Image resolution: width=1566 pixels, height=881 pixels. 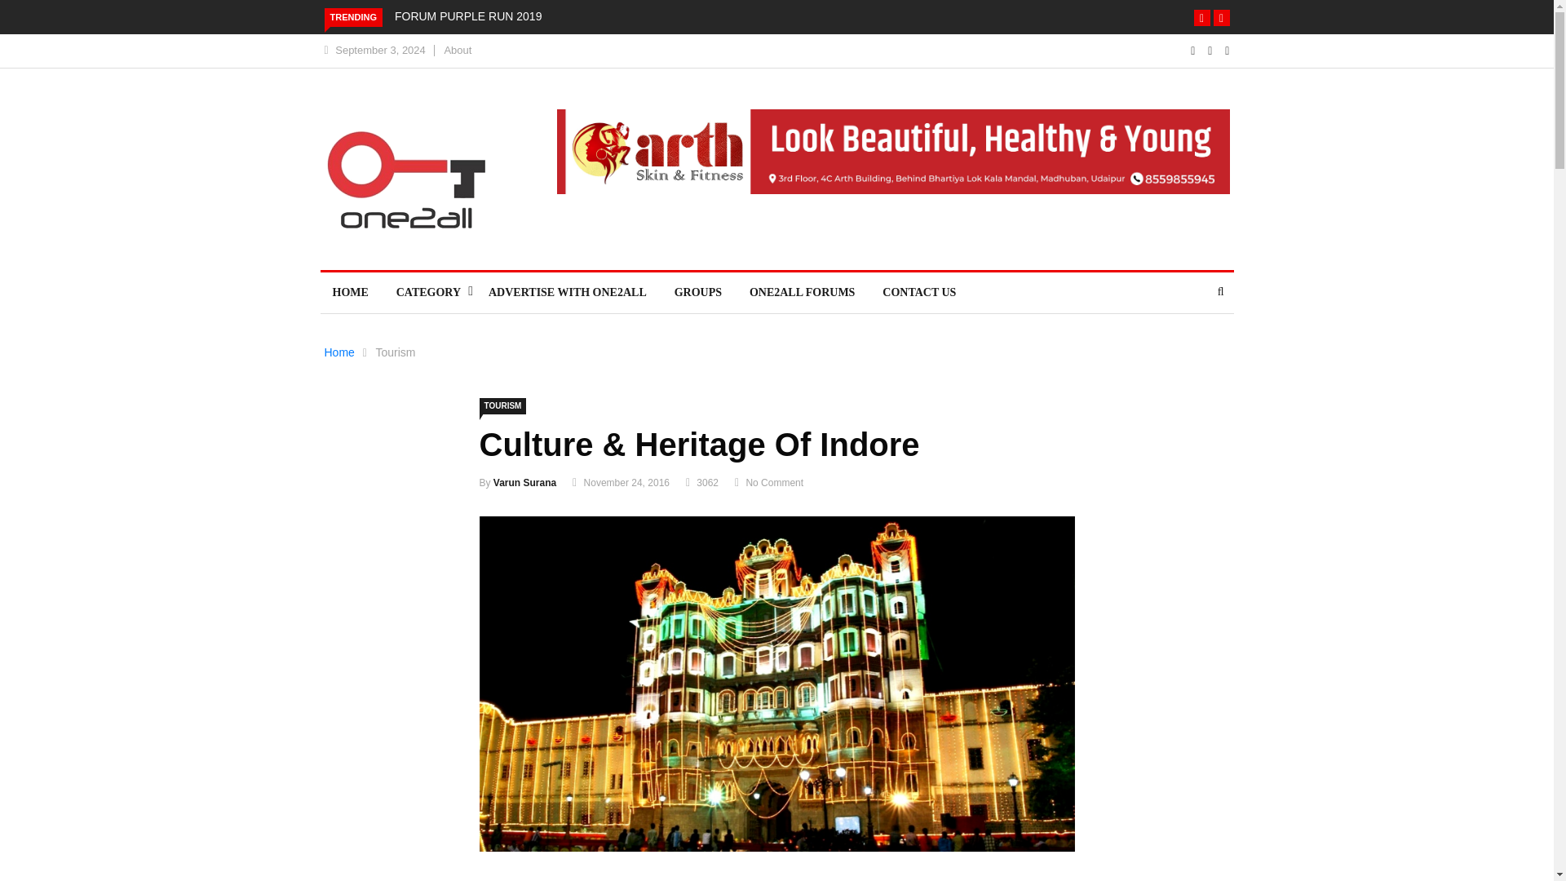 What do you see at coordinates (524, 483) in the screenshot?
I see `Posts by Varun Surana` at bounding box center [524, 483].